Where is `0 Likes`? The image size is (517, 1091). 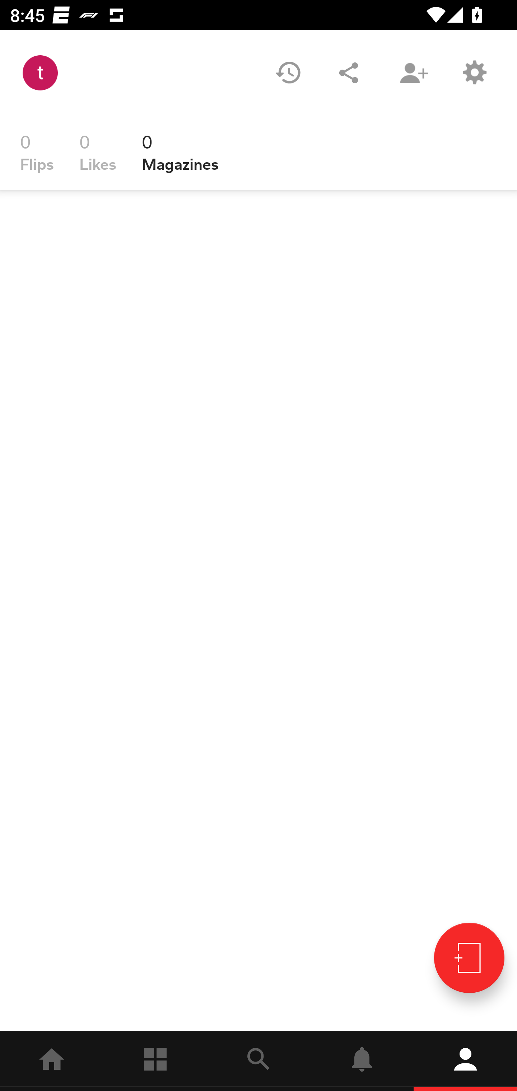
0 Likes is located at coordinates (98, 153).